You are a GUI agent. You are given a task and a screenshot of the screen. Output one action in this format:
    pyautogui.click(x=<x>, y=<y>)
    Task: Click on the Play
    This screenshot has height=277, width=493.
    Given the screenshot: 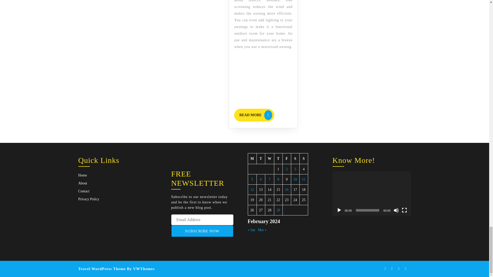 What is the action you would take?
    pyautogui.click(x=339, y=210)
    